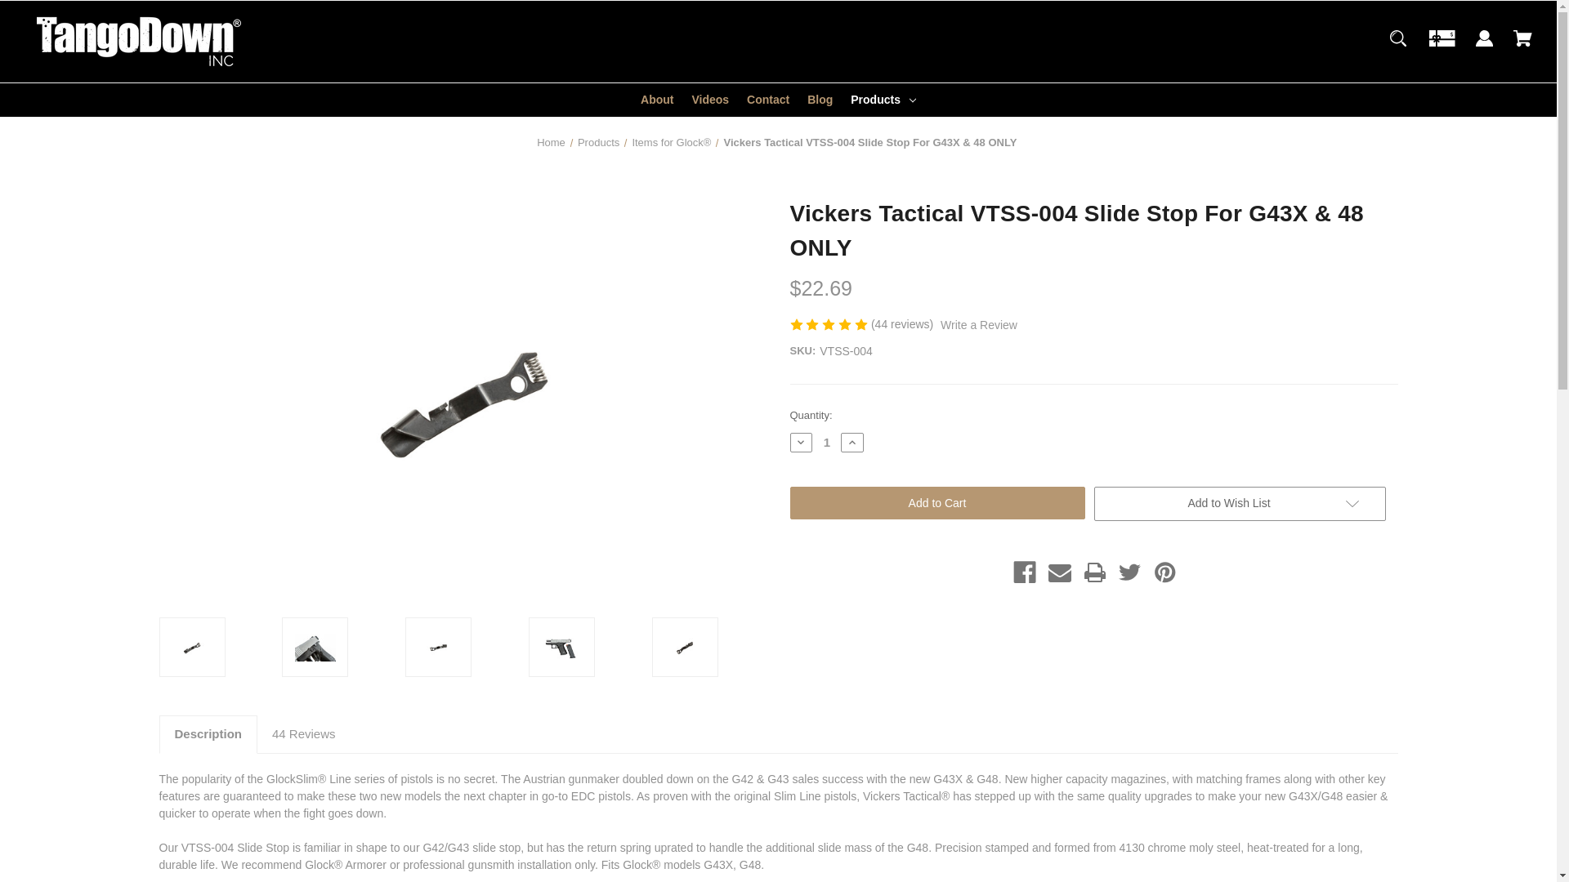  What do you see at coordinates (820, 100) in the screenshot?
I see `Blog` at bounding box center [820, 100].